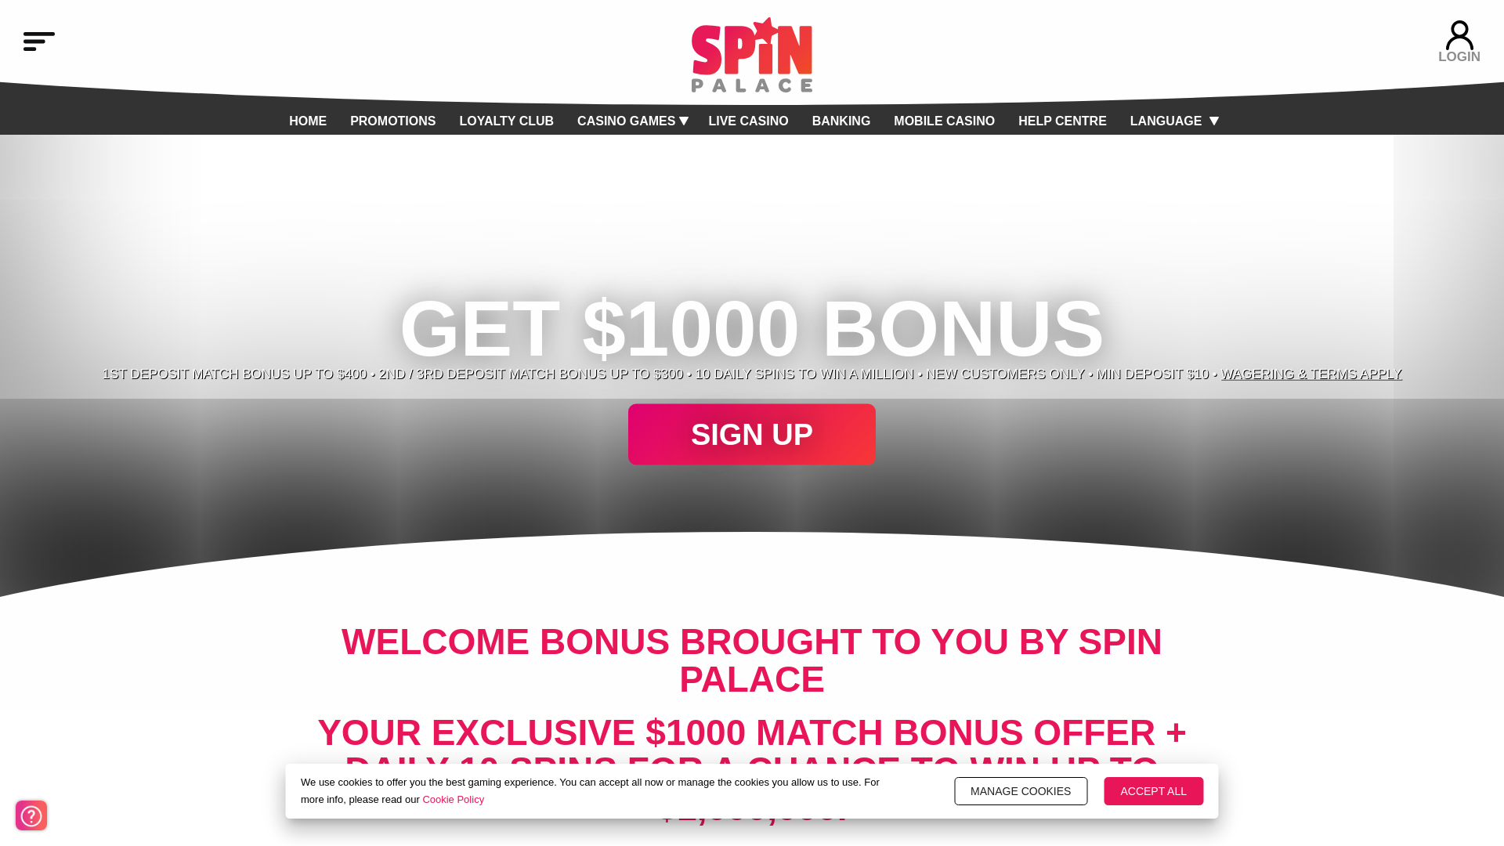 The image size is (1504, 846). I want to click on SIGN UP, so click(752, 435).